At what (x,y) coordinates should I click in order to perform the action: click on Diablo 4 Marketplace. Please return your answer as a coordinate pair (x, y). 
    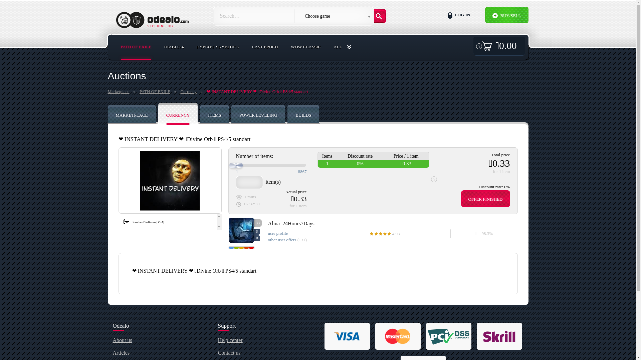
    Looking at the image, I should click on (174, 46).